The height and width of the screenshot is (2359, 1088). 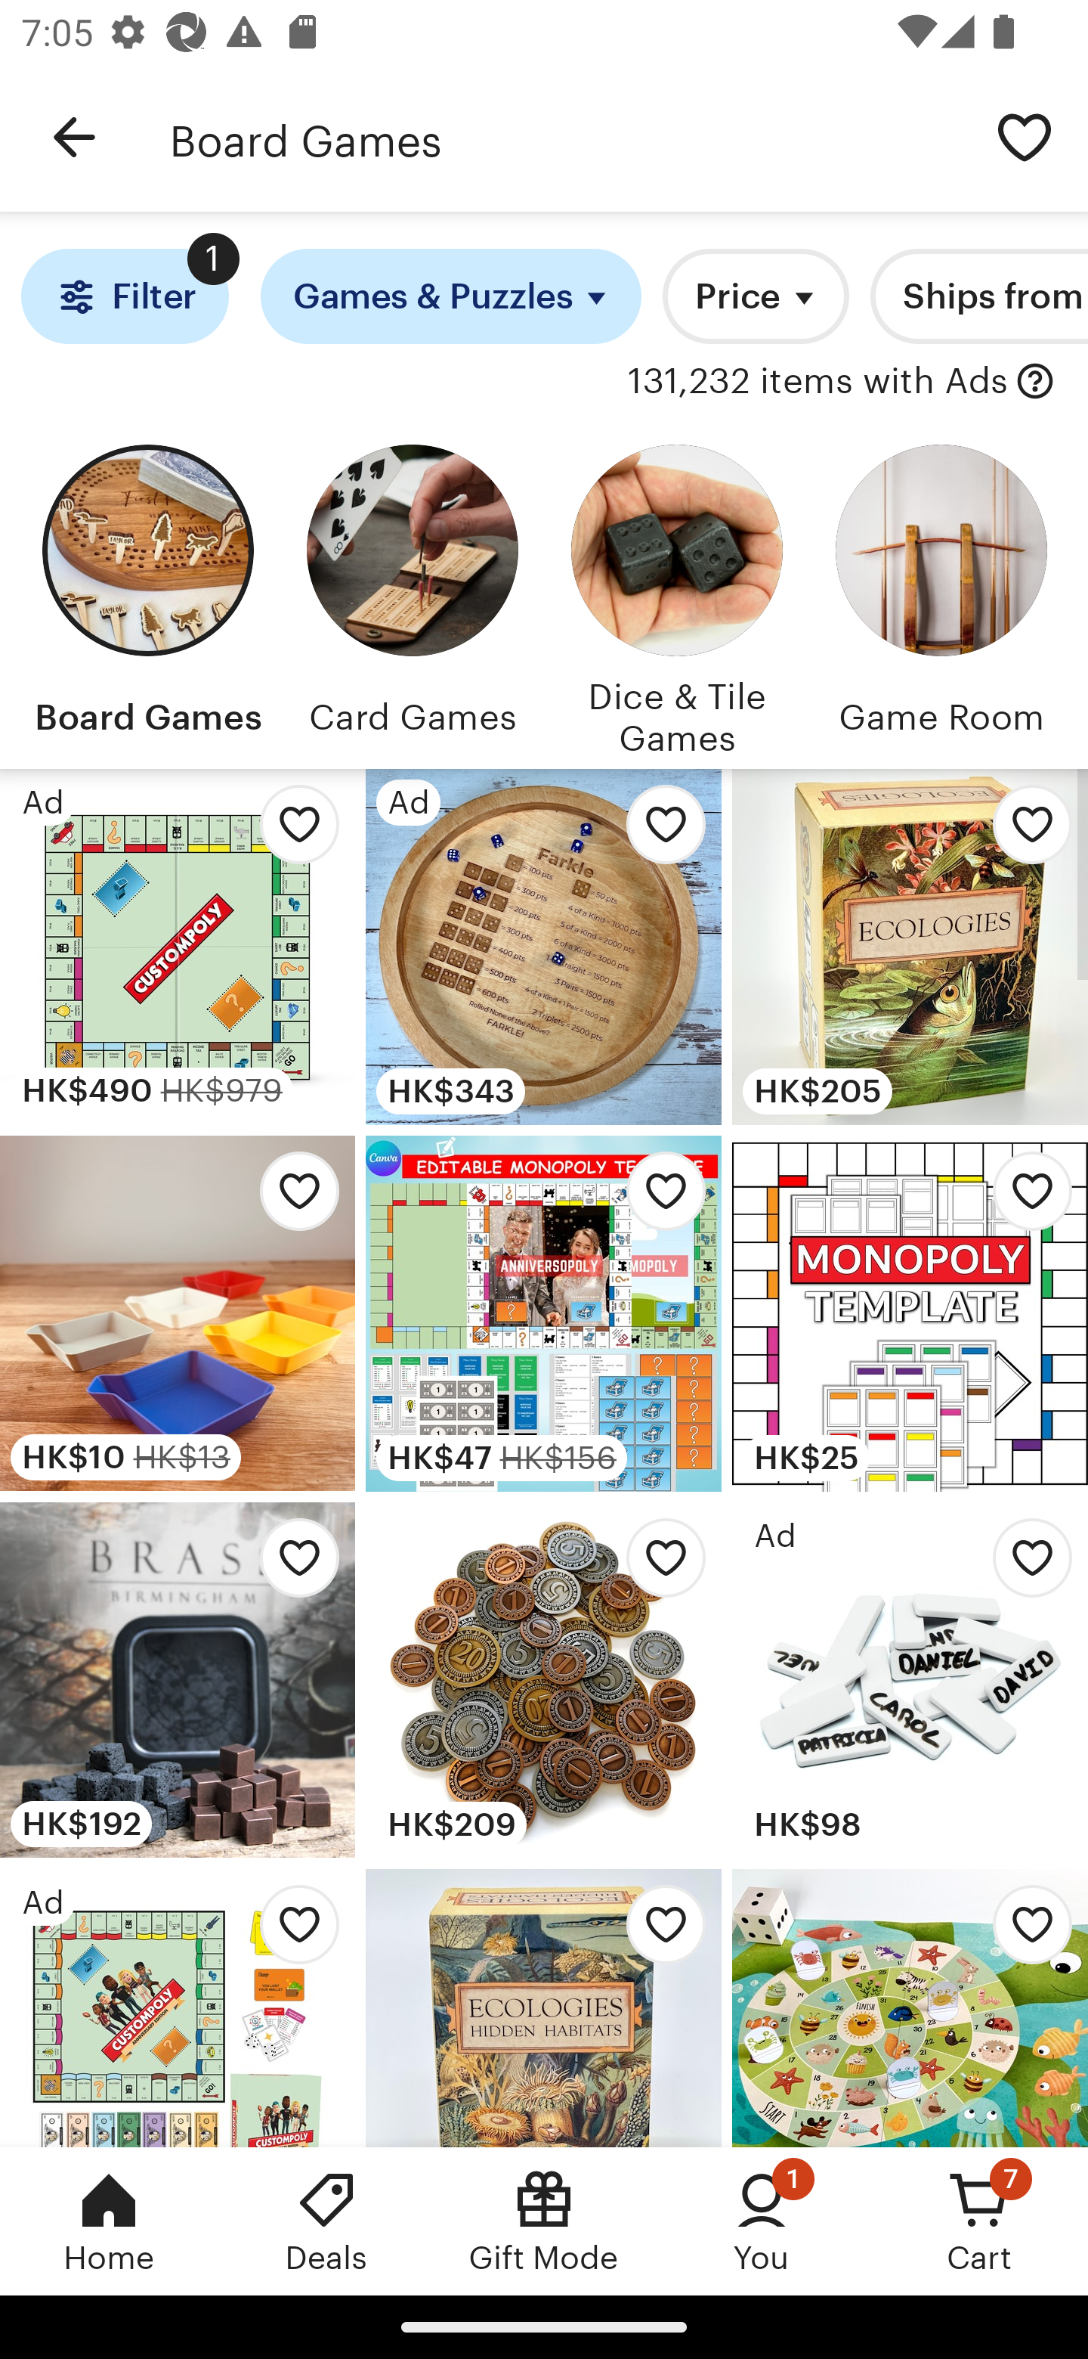 What do you see at coordinates (565, 138) in the screenshot?
I see `Board Games` at bounding box center [565, 138].